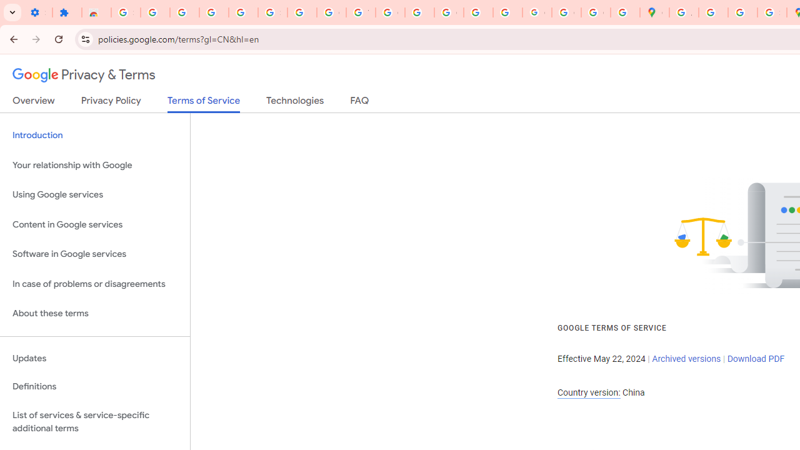  What do you see at coordinates (37, 12) in the screenshot?
I see `Settings - On startup` at bounding box center [37, 12].